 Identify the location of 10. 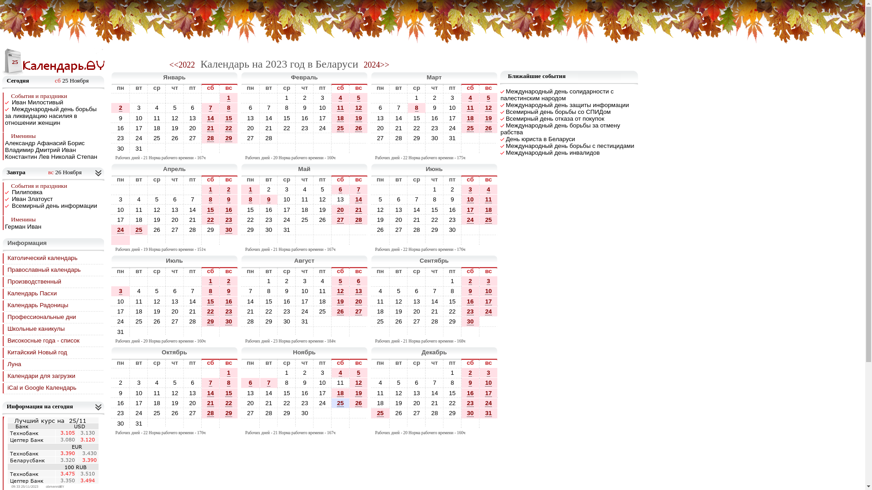
(471, 200).